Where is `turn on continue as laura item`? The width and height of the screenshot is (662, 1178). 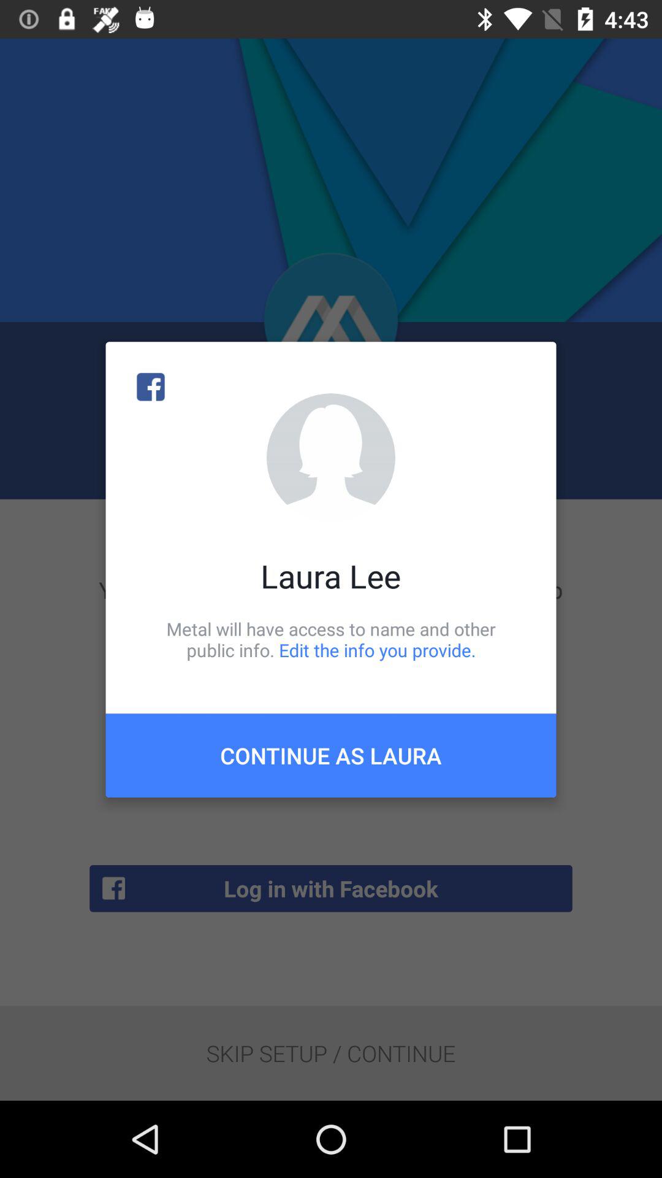 turn on continue as laura item is located at coordinates (331, 755).